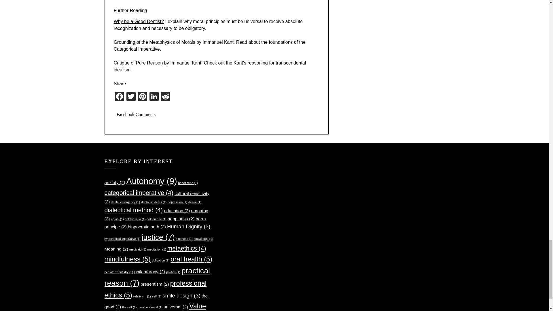  Describe the element at coordinates (154, 97) in the screenshot. I see `LinkedIn` at that location.